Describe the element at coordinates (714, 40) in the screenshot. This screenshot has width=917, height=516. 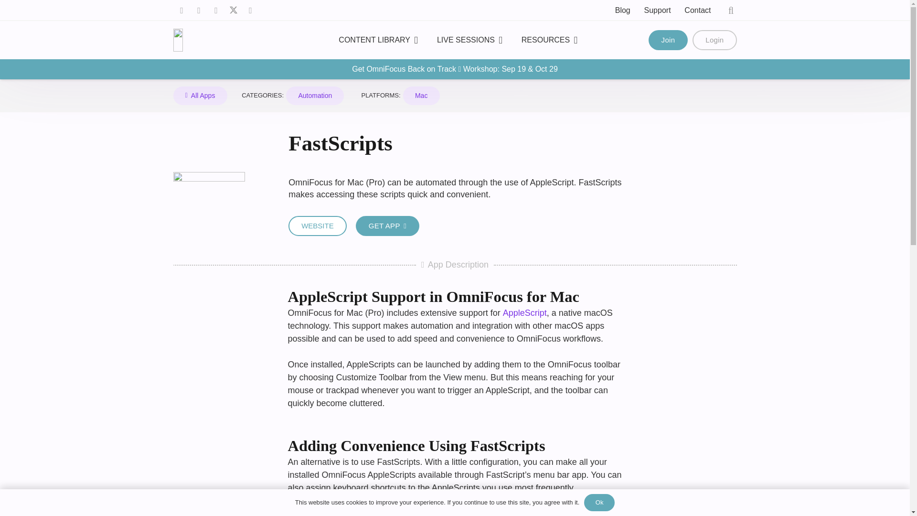
I see `Login` at that location.